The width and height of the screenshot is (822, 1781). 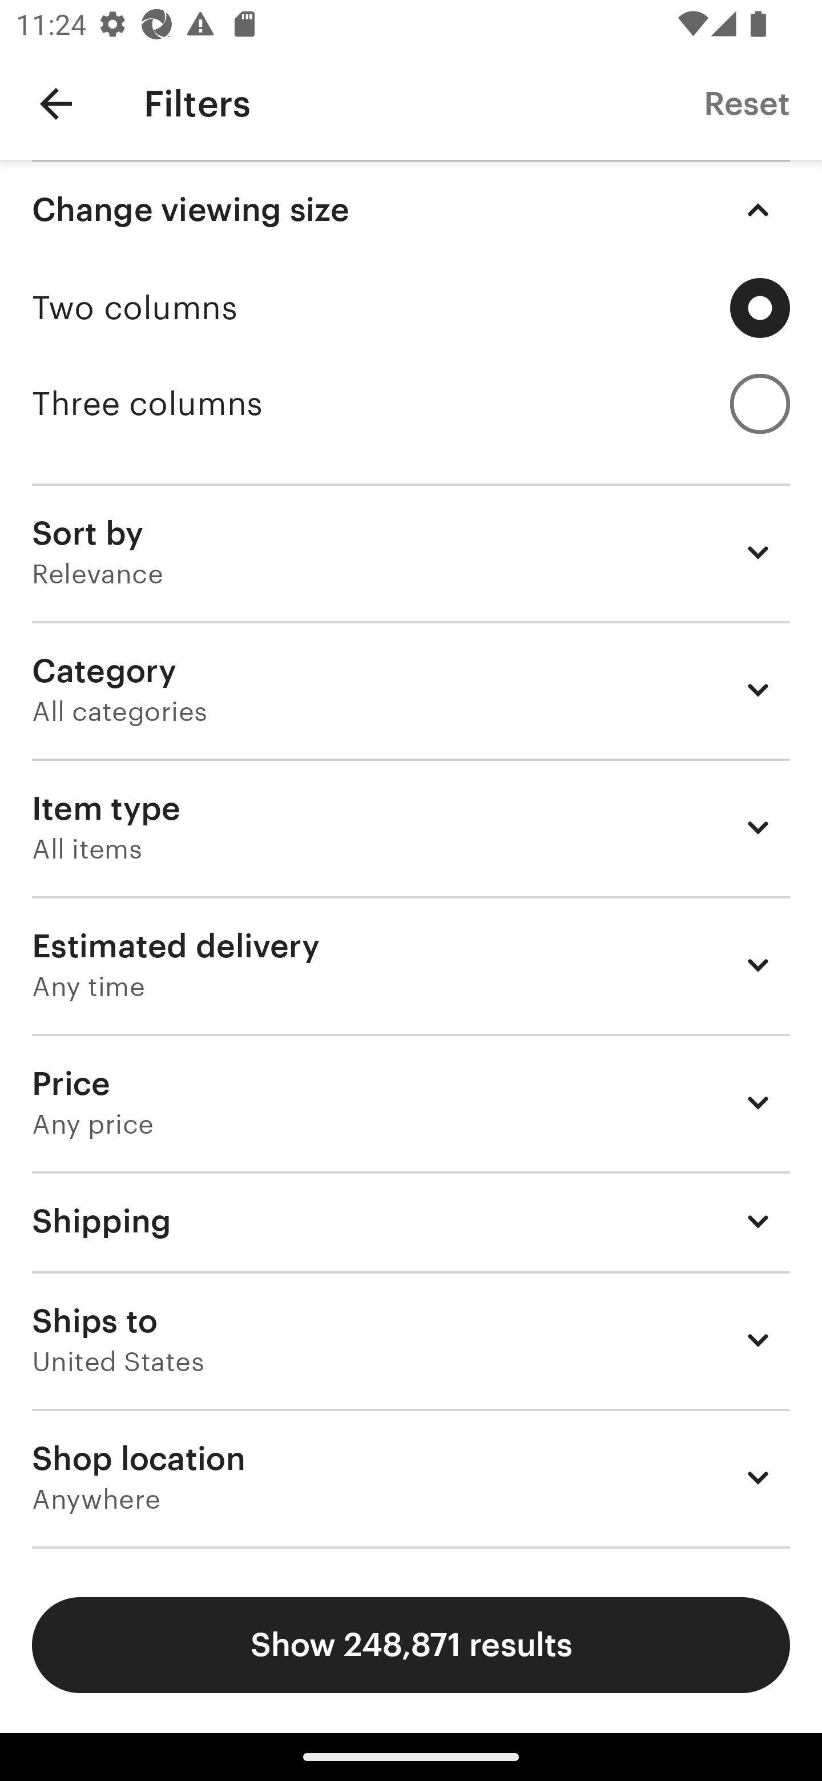 I want to click on Ships to United States, so click(x=411, y=1340).